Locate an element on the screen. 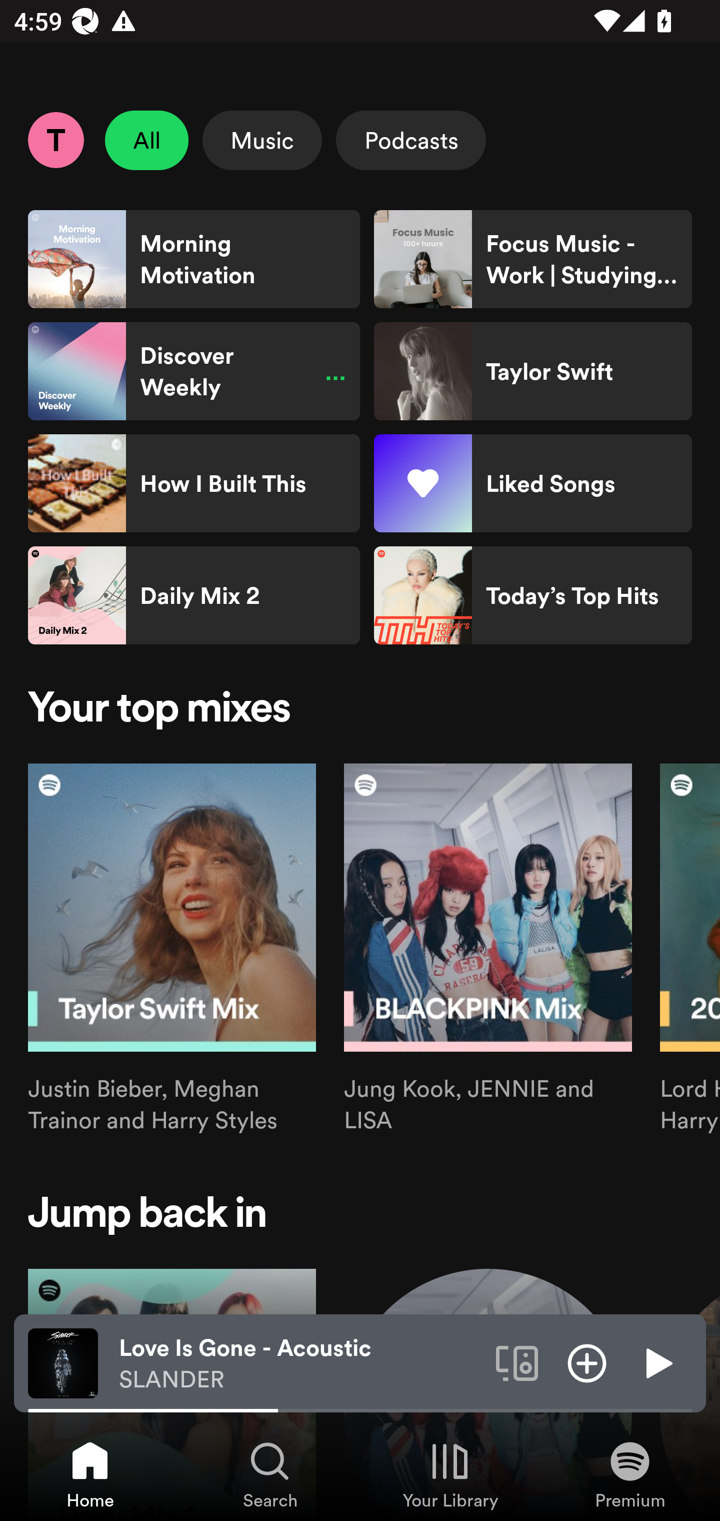  Profile is located at coordinates (55, 140).